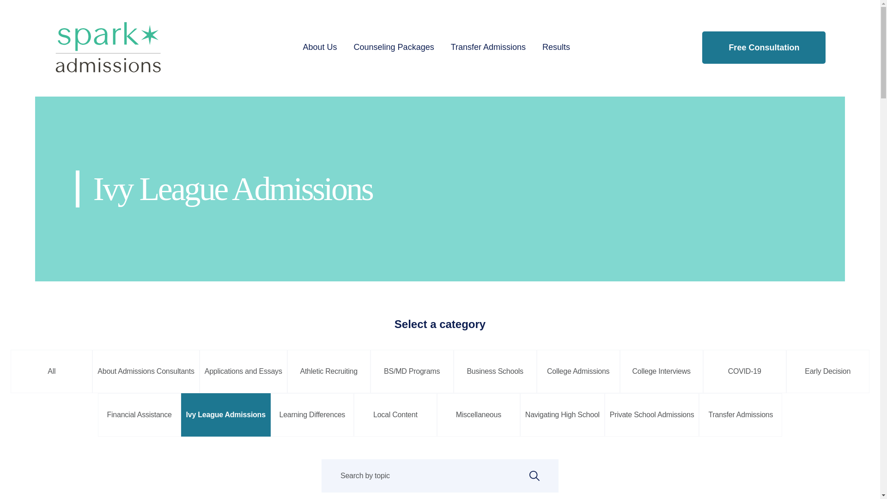  What do you see at coordinates (662, 371) in the screenshot?
I see `College Interviews` at bounding box center [662, 371].